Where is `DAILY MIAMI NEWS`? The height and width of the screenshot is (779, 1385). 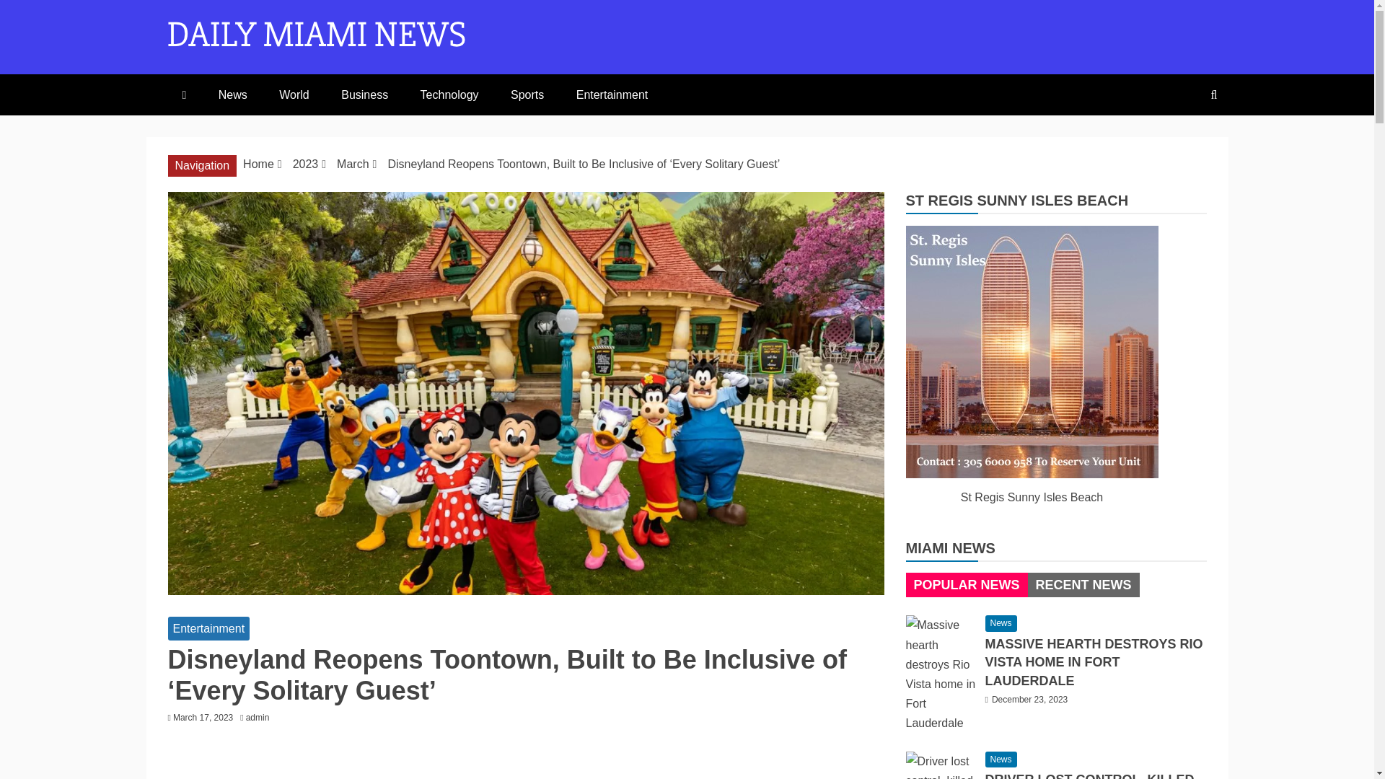 DAILY MIAMI NEWS is located at coordinates (390, 79).